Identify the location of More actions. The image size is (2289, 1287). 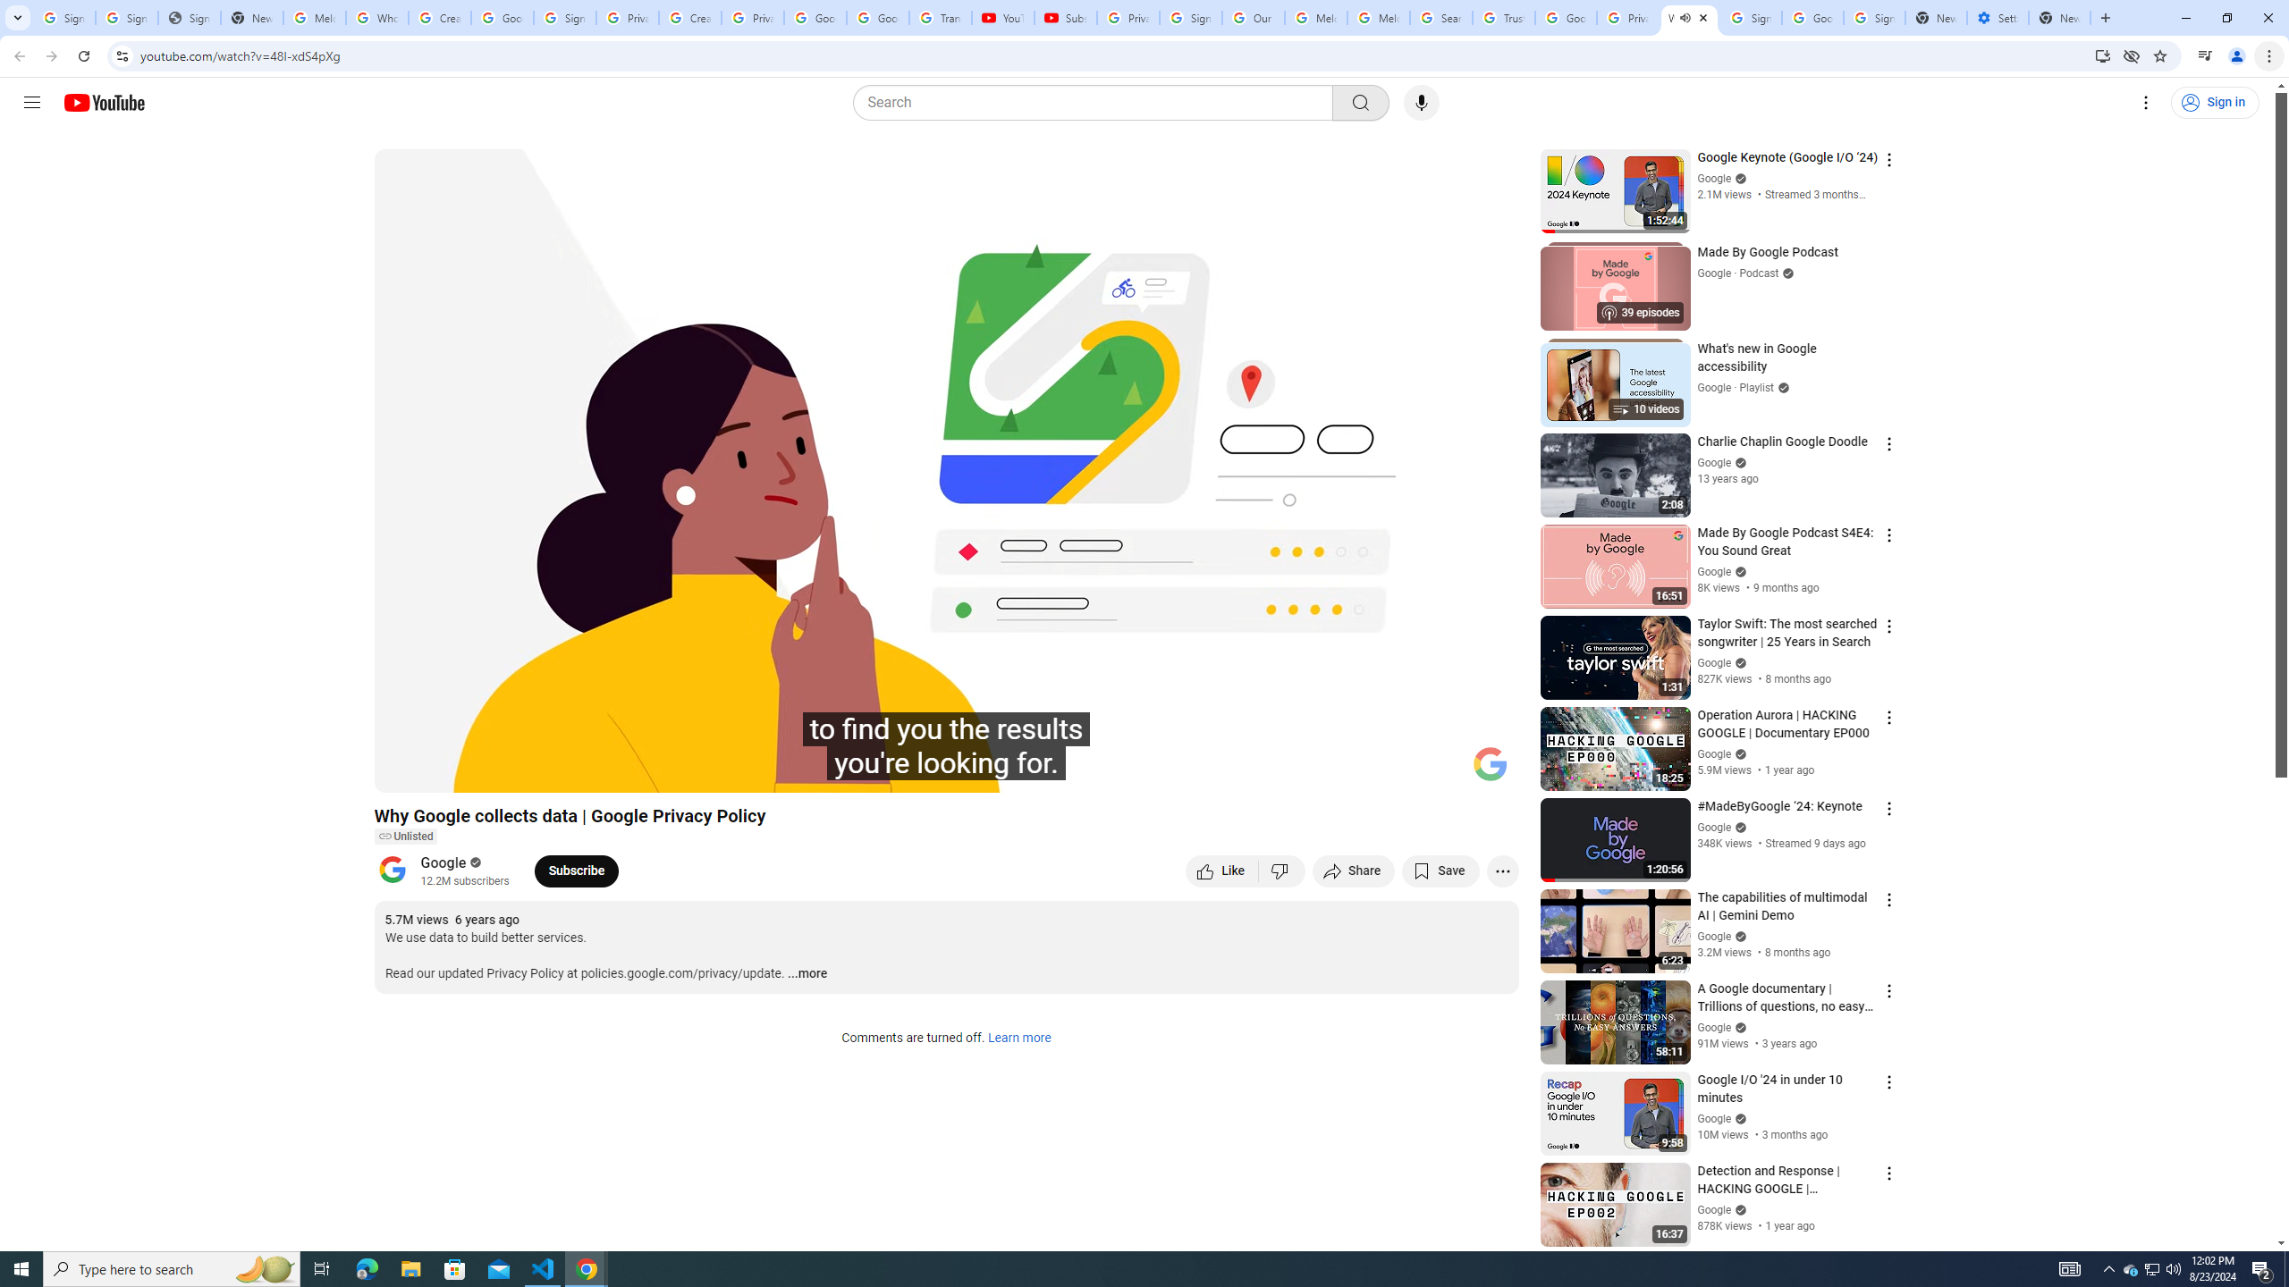
(1502, 871).